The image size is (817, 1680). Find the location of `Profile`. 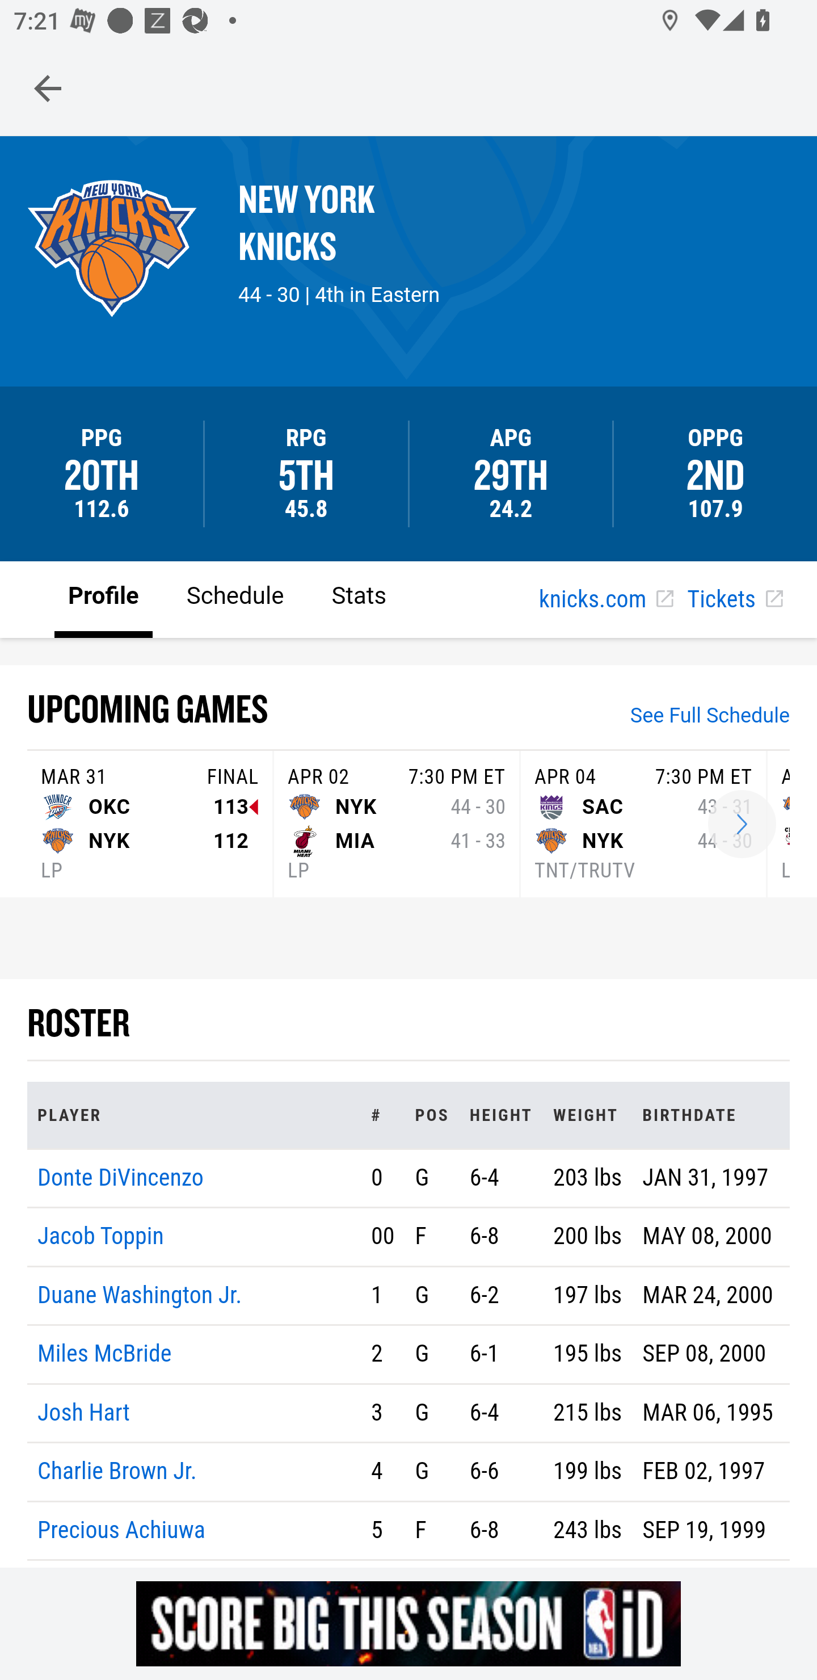

Profile is located at coordinates (104, 598).